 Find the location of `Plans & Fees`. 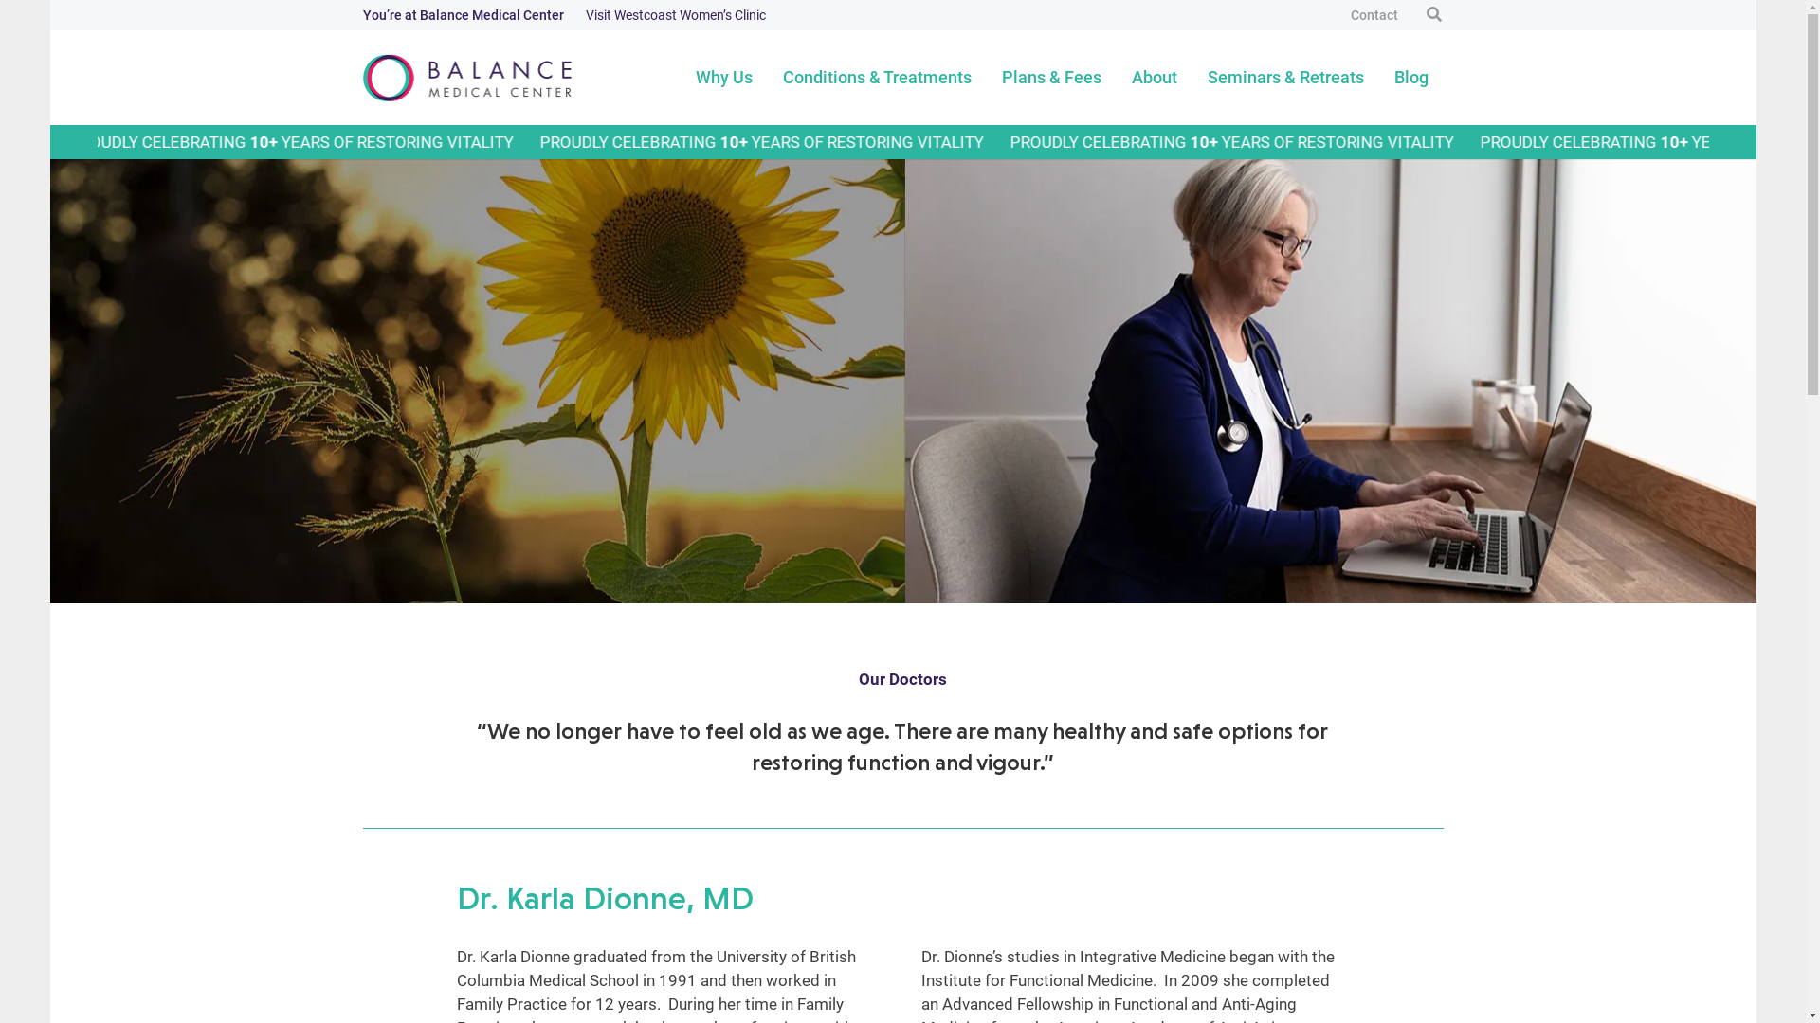

Plans & Fees is located at coordinates (1050, 78).